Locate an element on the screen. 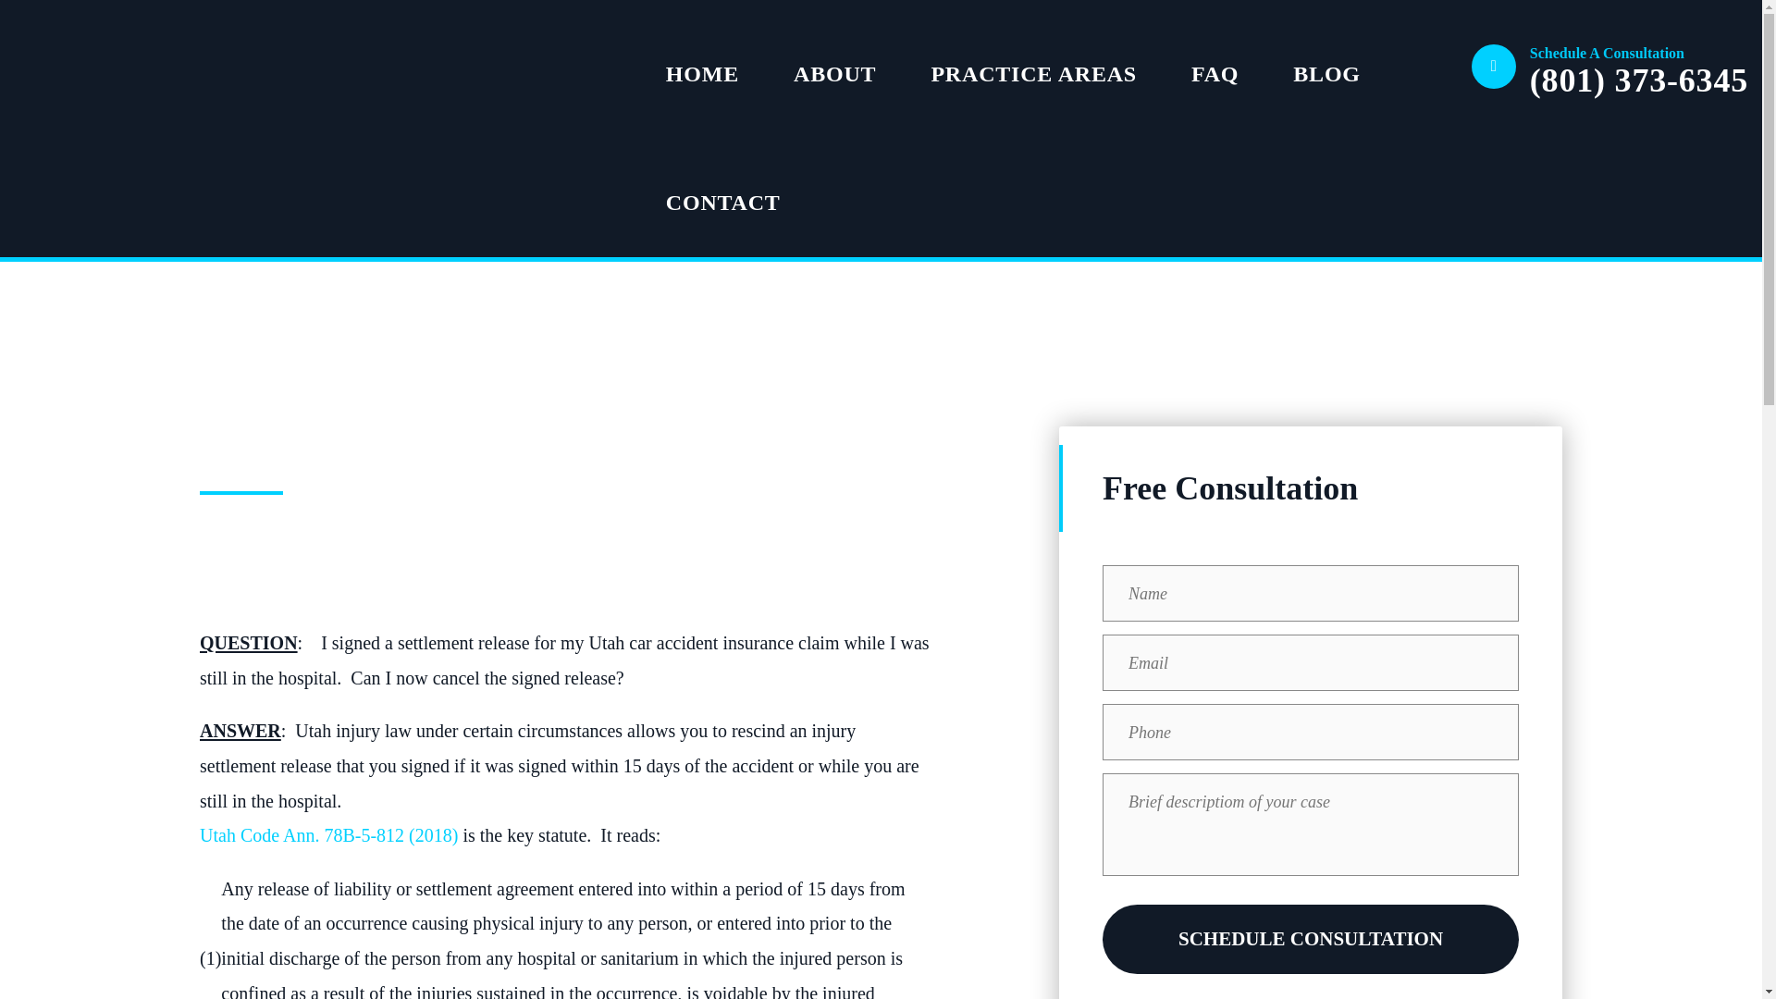 This screenshot has height=999, width=1776. PRACTICE AREAS is located at coordinates (1033, 65).